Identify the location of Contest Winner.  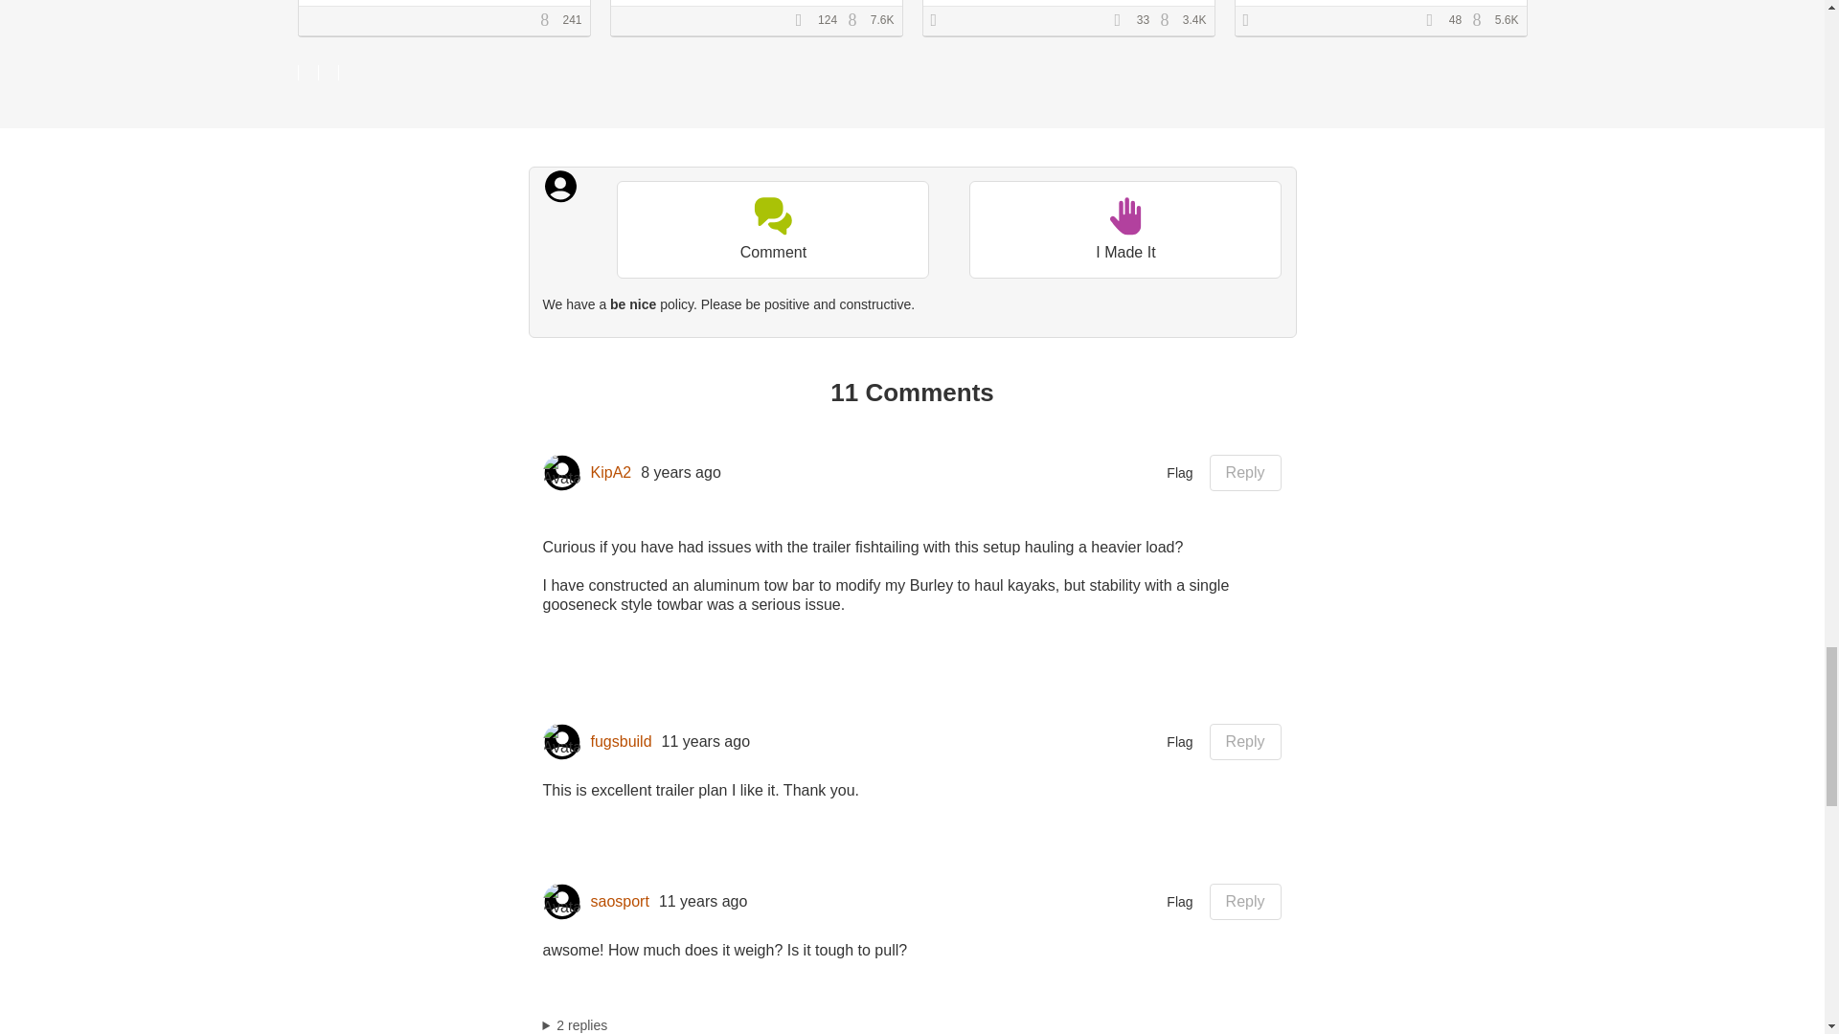
(941, 21).